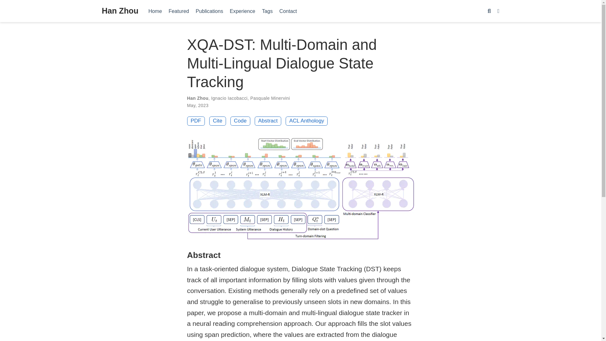  What do you see at coordinates (155, 11) in the screenshot?
I see `Home` at bounding box center [155, 11].